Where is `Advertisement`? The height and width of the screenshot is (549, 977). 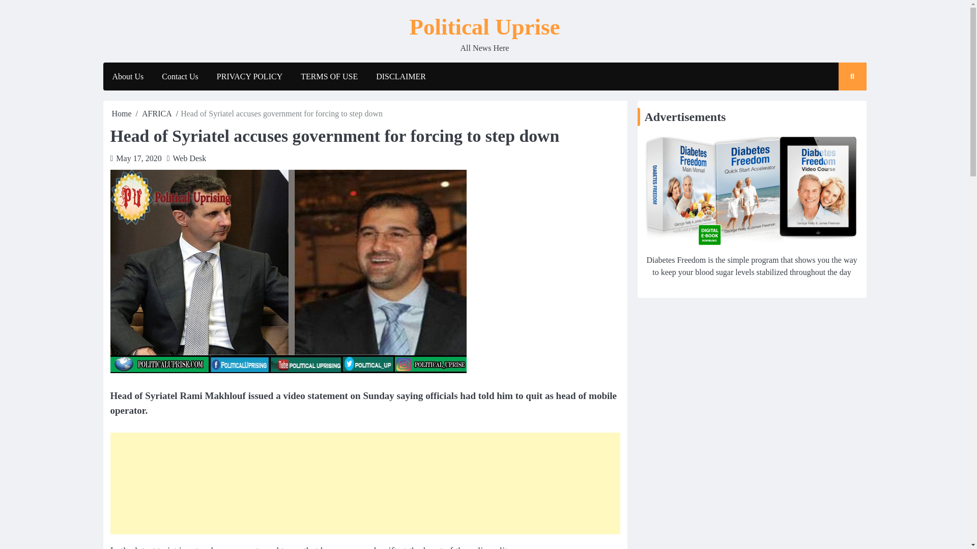
Advertisement is located at coordinates (364, 483).